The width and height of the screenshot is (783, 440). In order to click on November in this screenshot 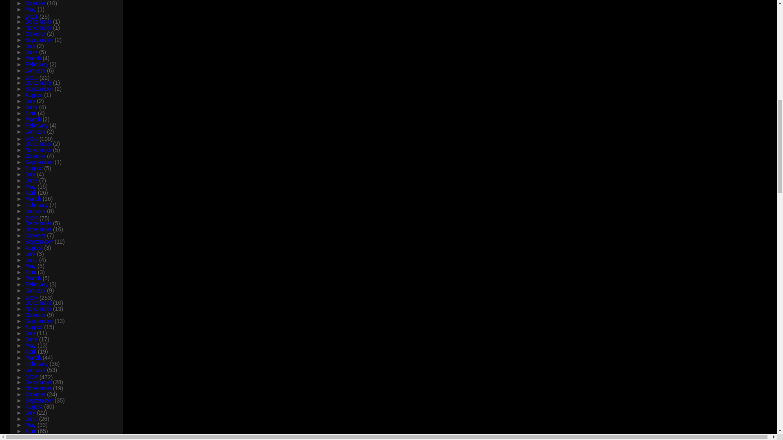, I will do `click(39, 0)`.